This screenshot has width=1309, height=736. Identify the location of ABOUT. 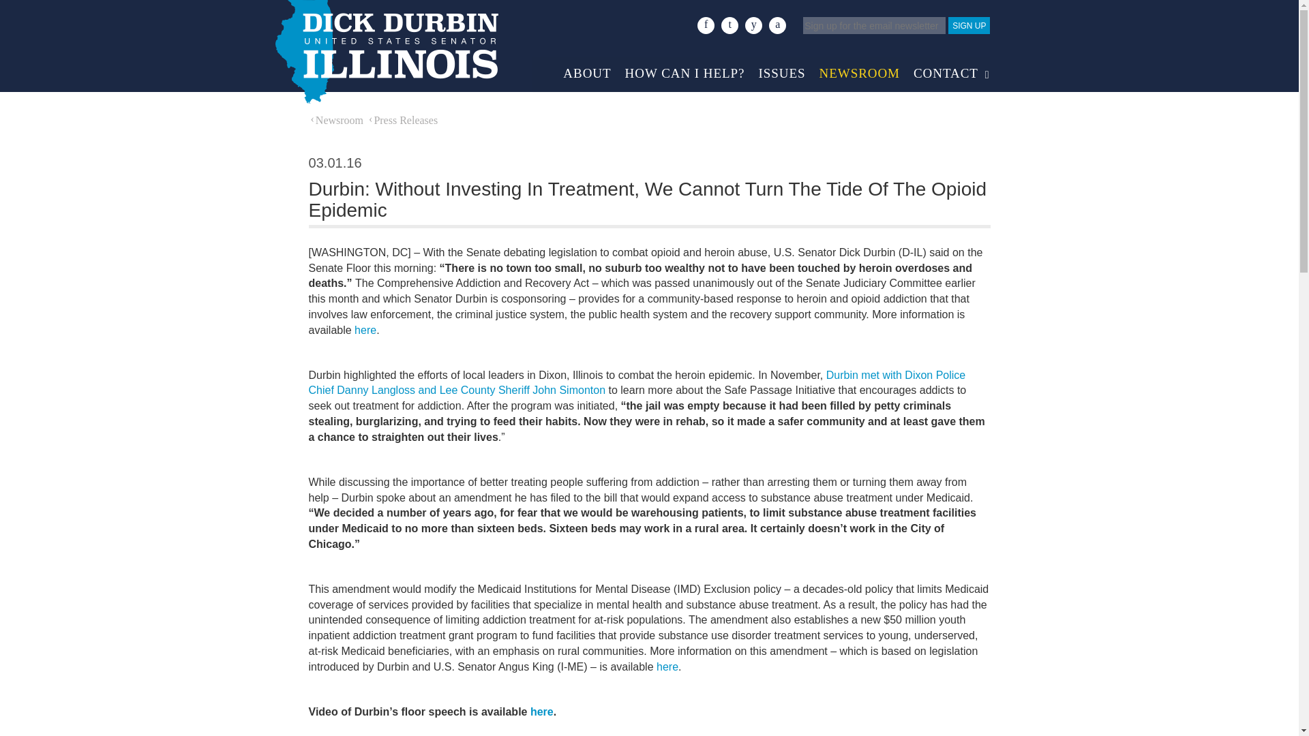
(587, 70).